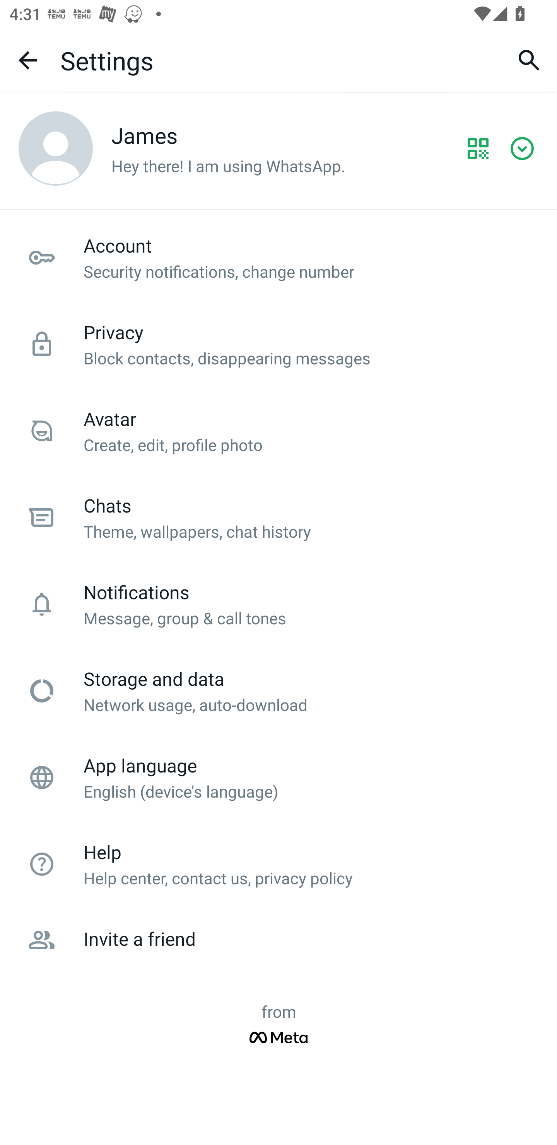 The height and width of the screenshot is (1145, 557). I want to click on Notifications Message, group & call tones, so click(278, 604).